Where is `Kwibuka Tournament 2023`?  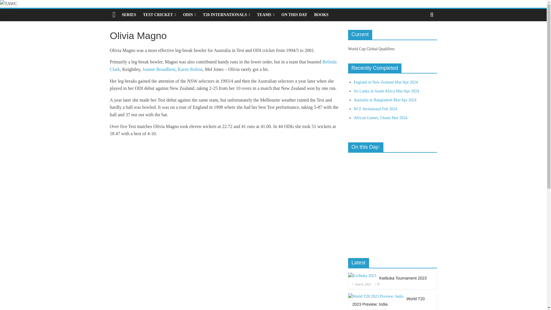
Kwibuka Tournament 2023 is located at coordinates (403, 278).